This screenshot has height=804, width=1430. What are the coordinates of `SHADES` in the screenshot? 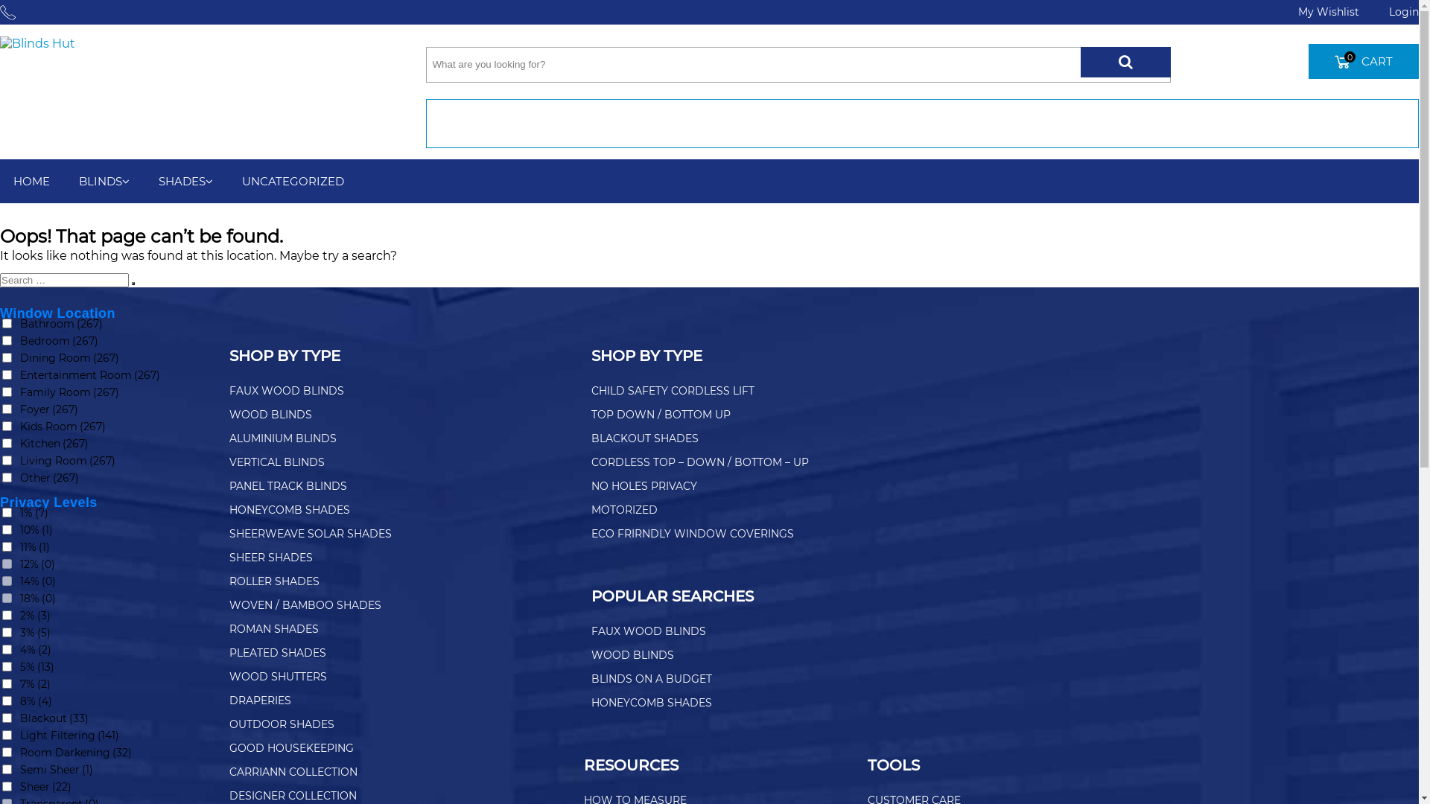 It's located at (186, 182).